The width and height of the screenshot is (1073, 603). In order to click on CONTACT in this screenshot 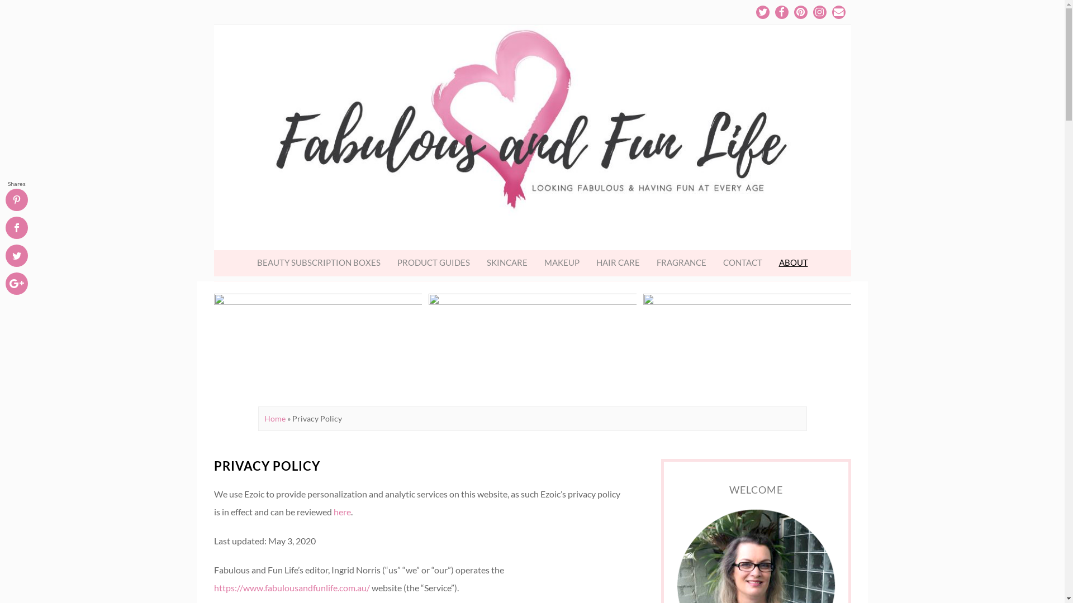, I will do `click(742, 262)`.